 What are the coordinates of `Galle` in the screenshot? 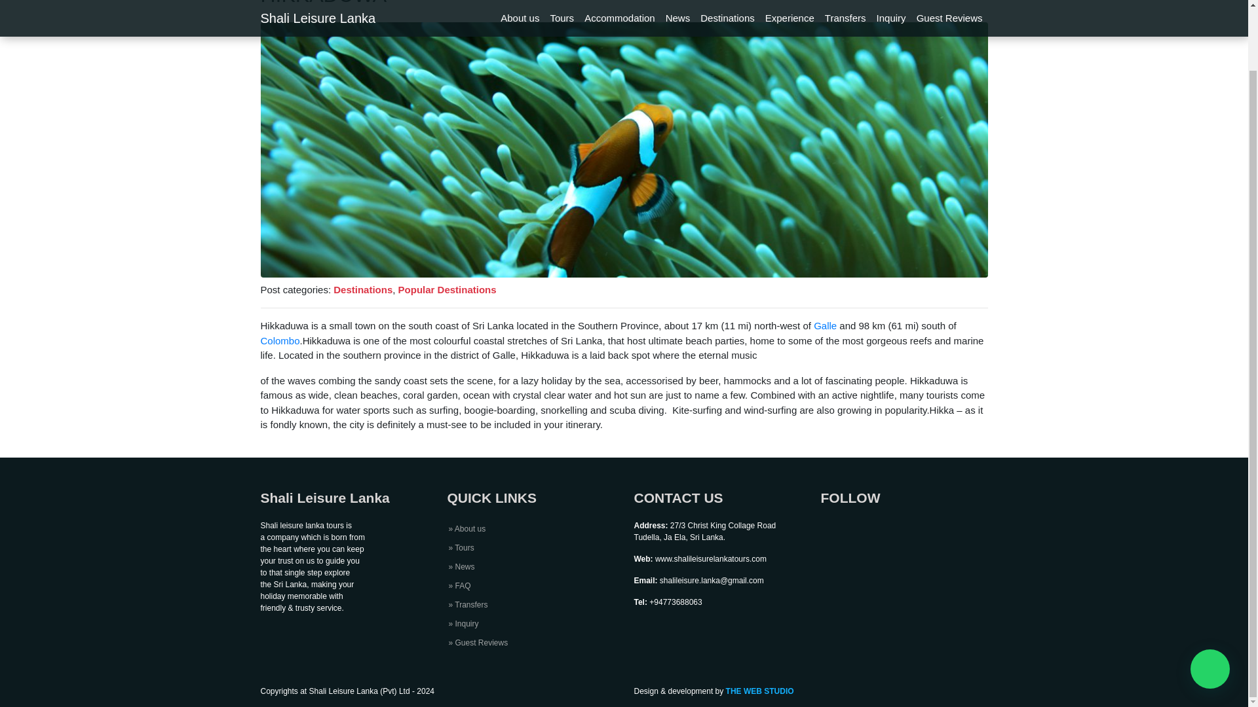 It's located at (825, 326).